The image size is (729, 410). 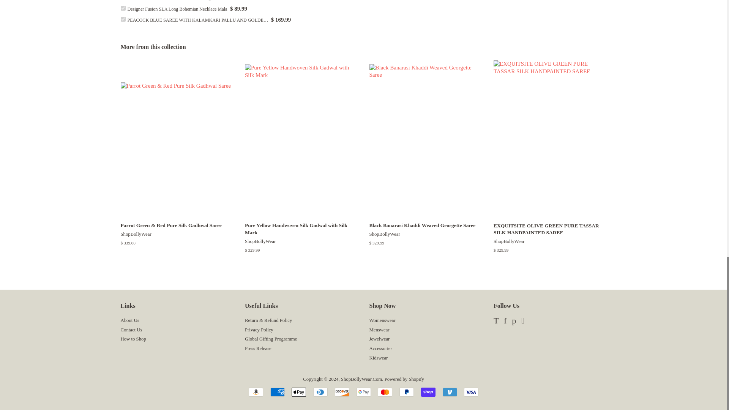 What do you see at coordinates (278, 392) in the screenshot?
I see `American Express` at bounding box center [278, 392].